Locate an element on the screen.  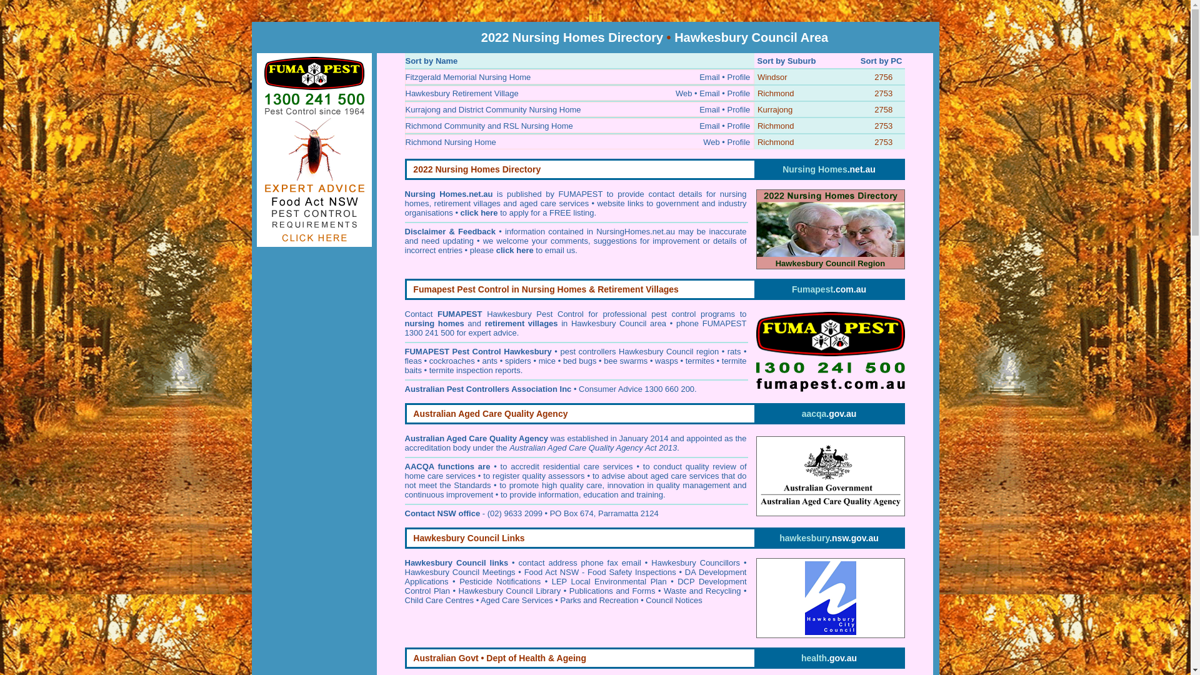
spiders is located at coordinates (518, 361).